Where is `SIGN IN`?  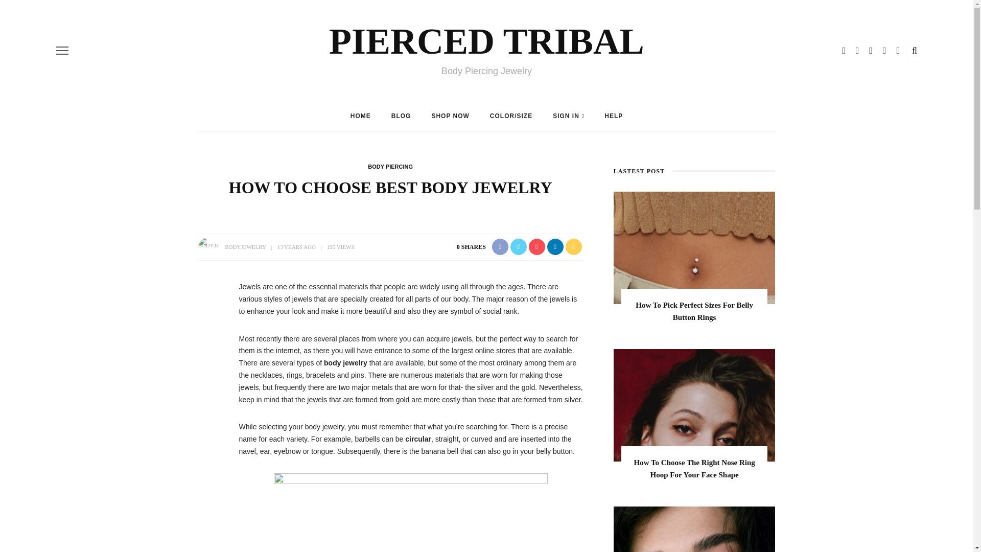
SIGN IN is located at coordinates (568, 116).